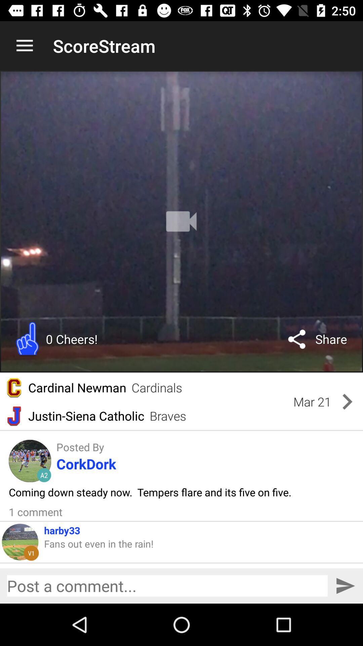 The image size is (363, 646). I want to click on tap the item above justin-siena catholic item, so click(157, 388).